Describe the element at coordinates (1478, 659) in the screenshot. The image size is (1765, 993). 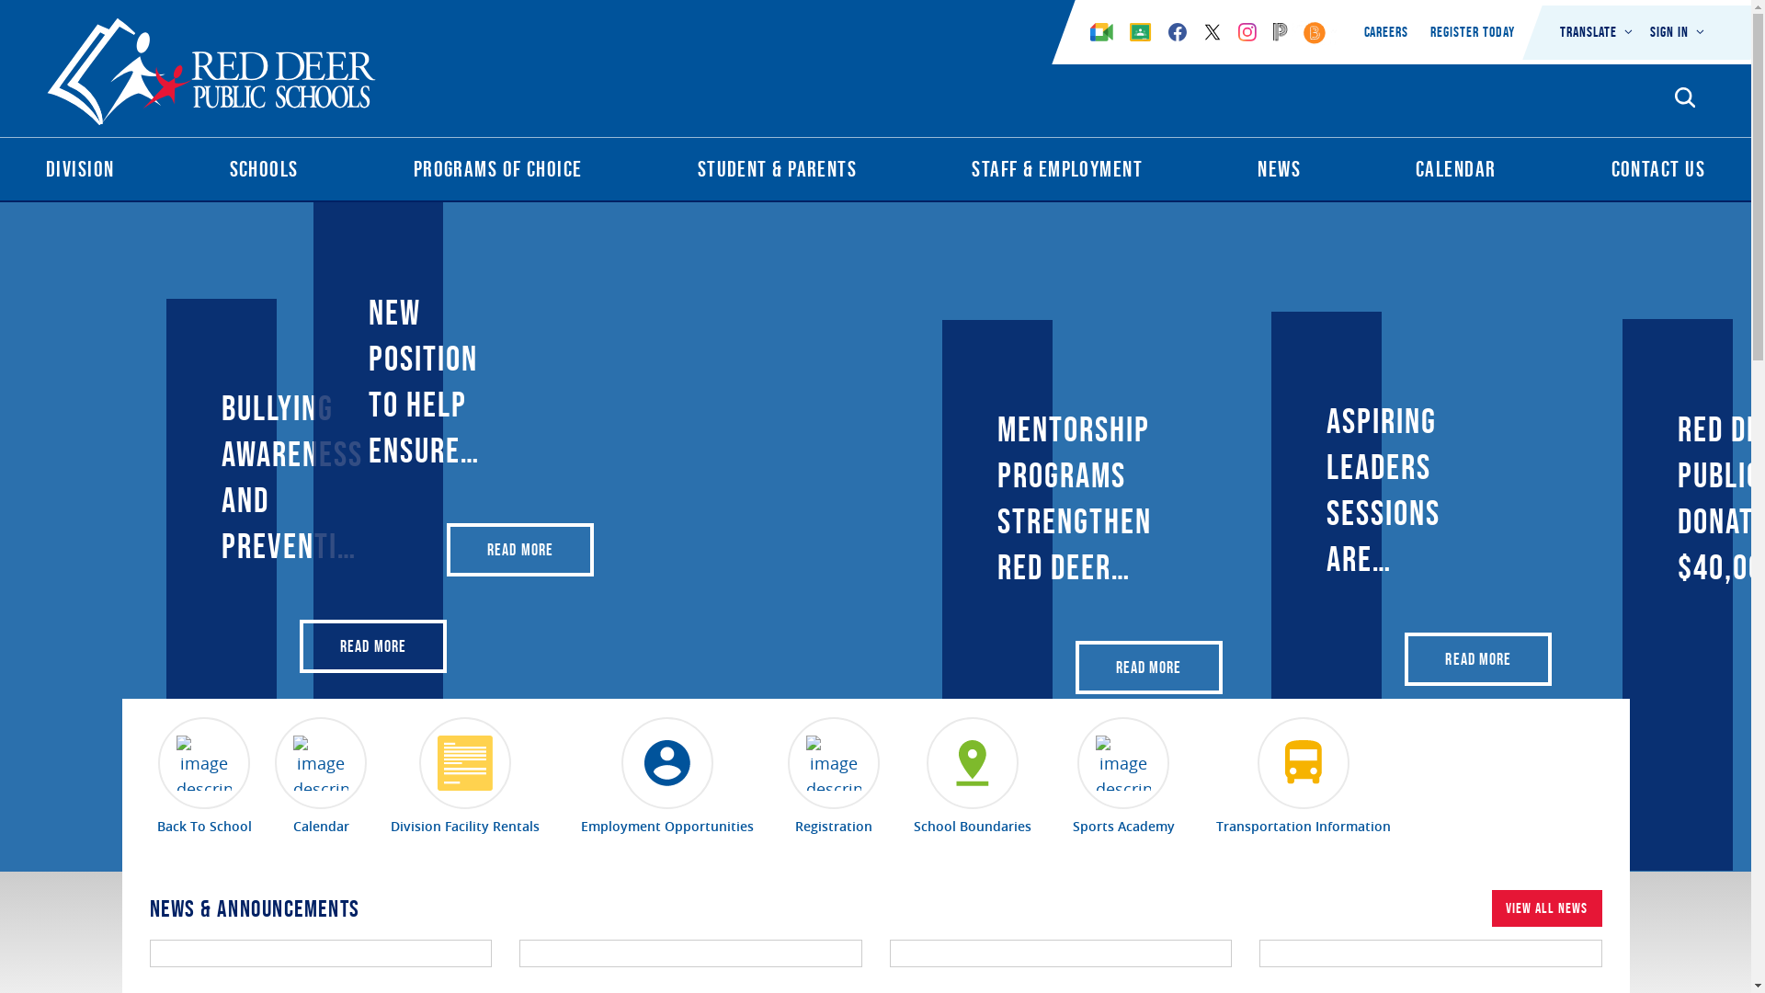
I see `READ MORE` at that location.